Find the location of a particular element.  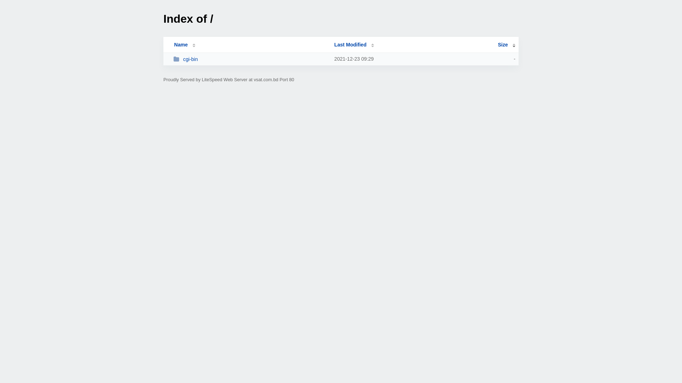

cgi-bin is located at coordinates (251, 59).